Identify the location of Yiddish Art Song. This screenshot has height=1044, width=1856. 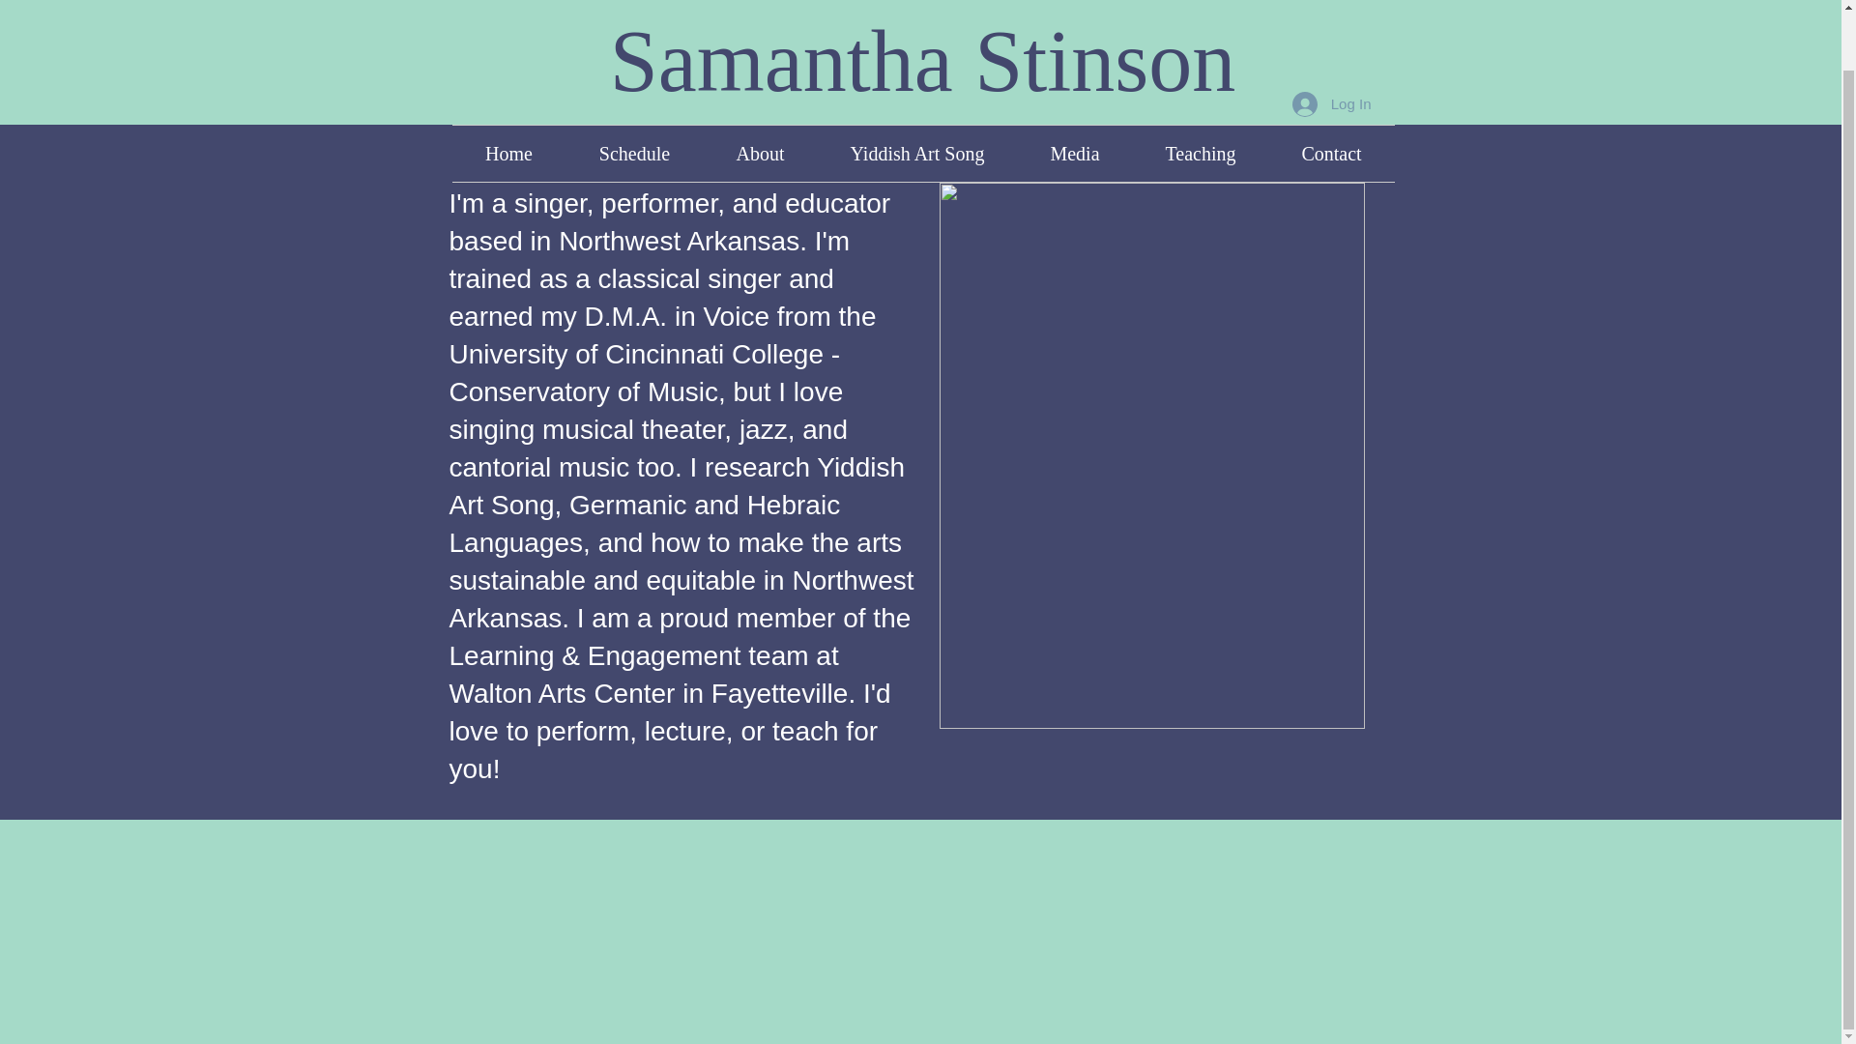
(917, 153).